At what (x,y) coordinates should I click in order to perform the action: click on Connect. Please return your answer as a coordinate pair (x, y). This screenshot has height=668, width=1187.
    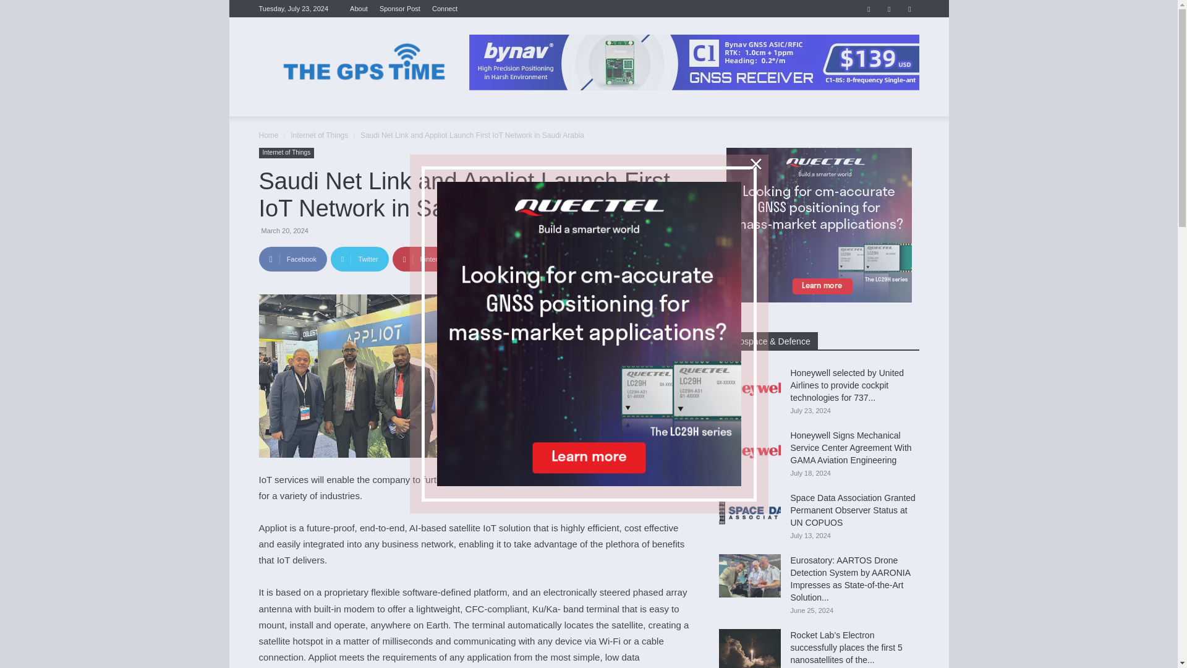
    Looking at the image, I should click on (444, 9).